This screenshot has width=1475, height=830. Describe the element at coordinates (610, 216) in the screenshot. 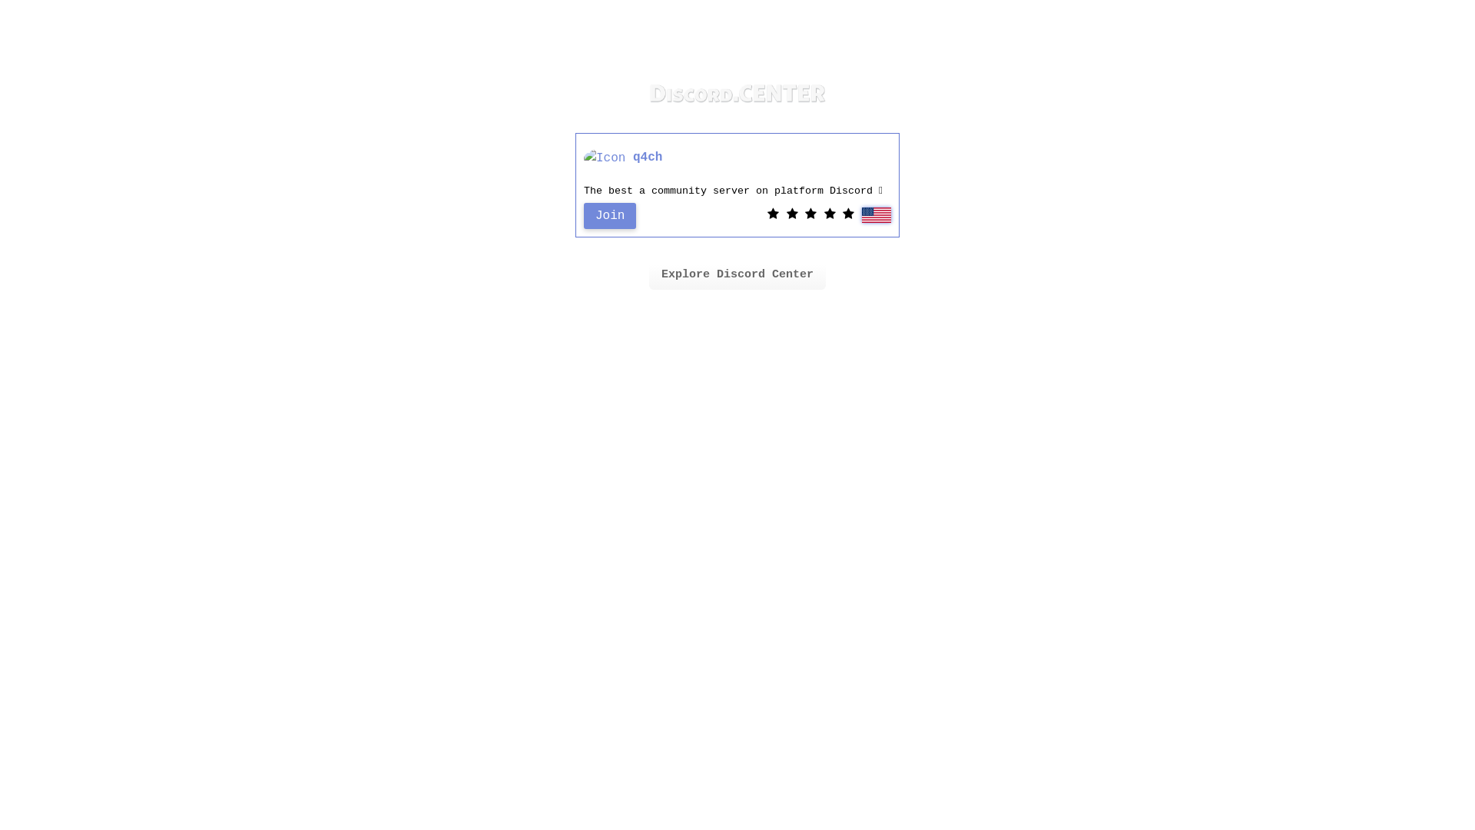

I see `Join` at that location.